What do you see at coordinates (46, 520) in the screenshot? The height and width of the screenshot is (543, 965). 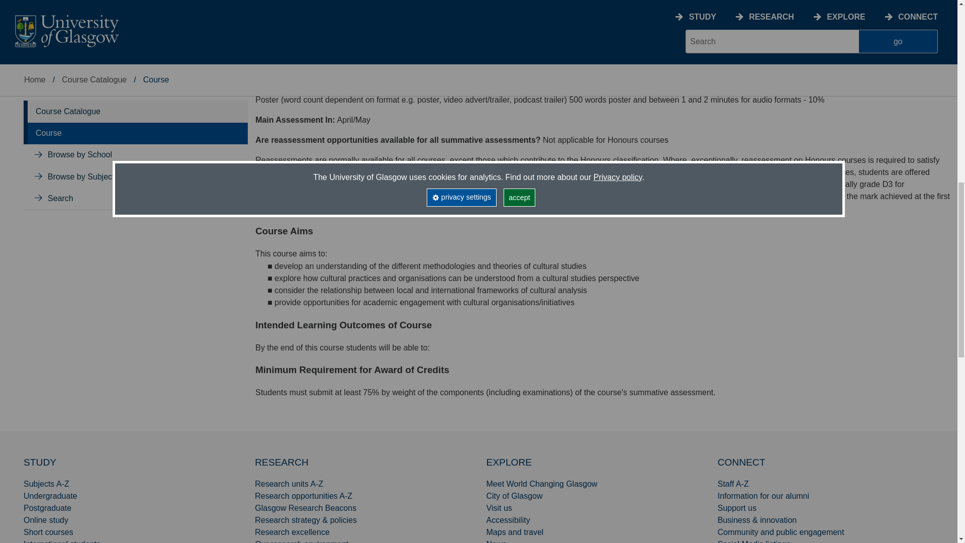 I see `Online study` at bounding box center [46, 520].